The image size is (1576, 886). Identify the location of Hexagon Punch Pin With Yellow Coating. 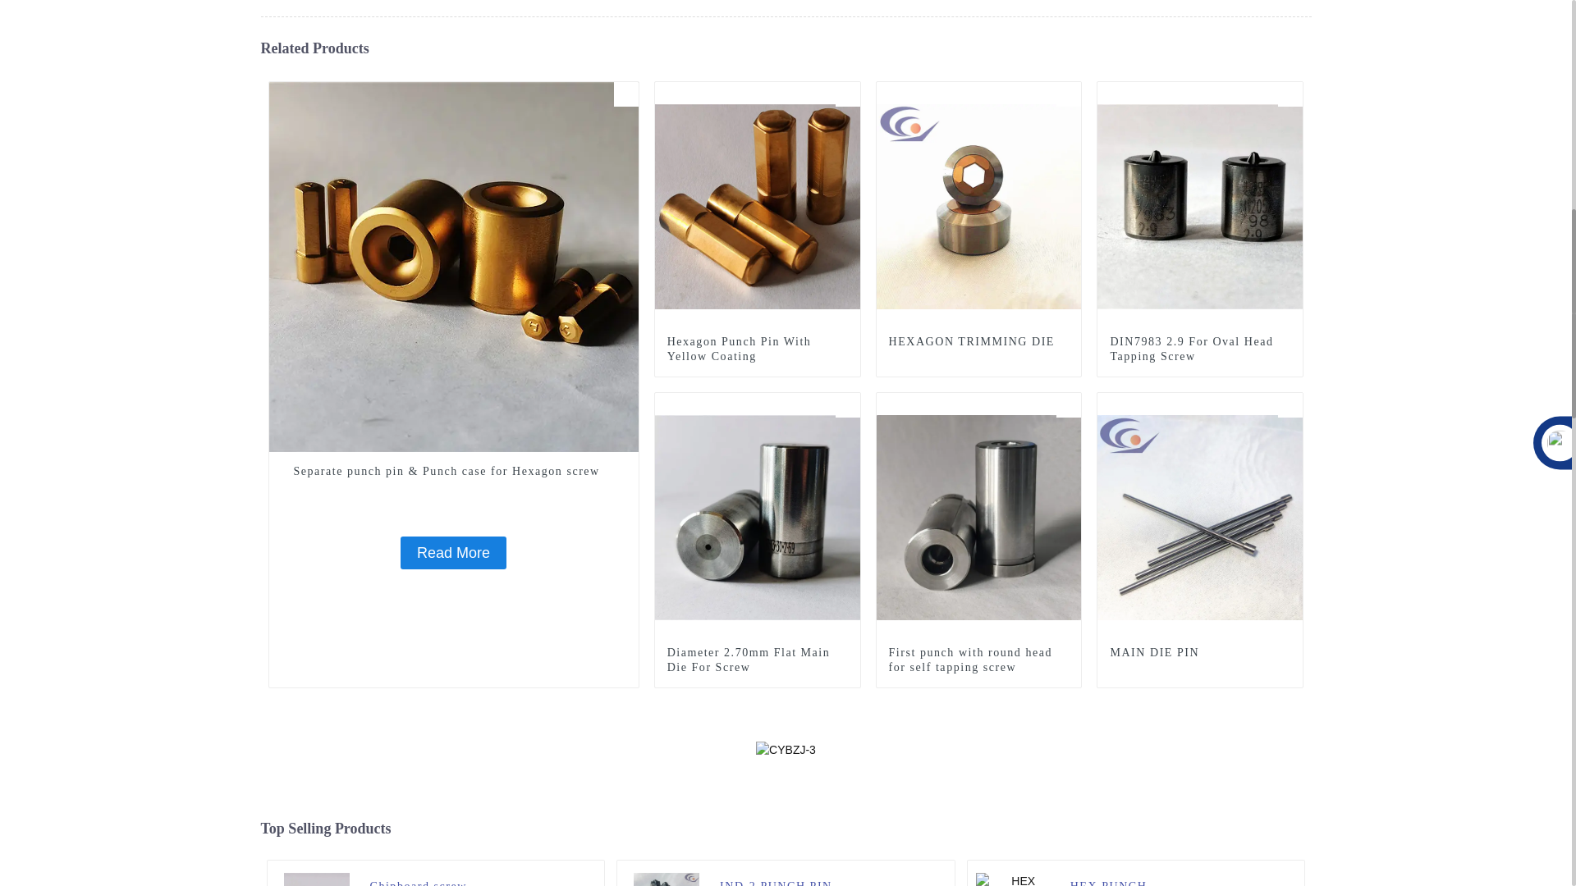
(758, 205).